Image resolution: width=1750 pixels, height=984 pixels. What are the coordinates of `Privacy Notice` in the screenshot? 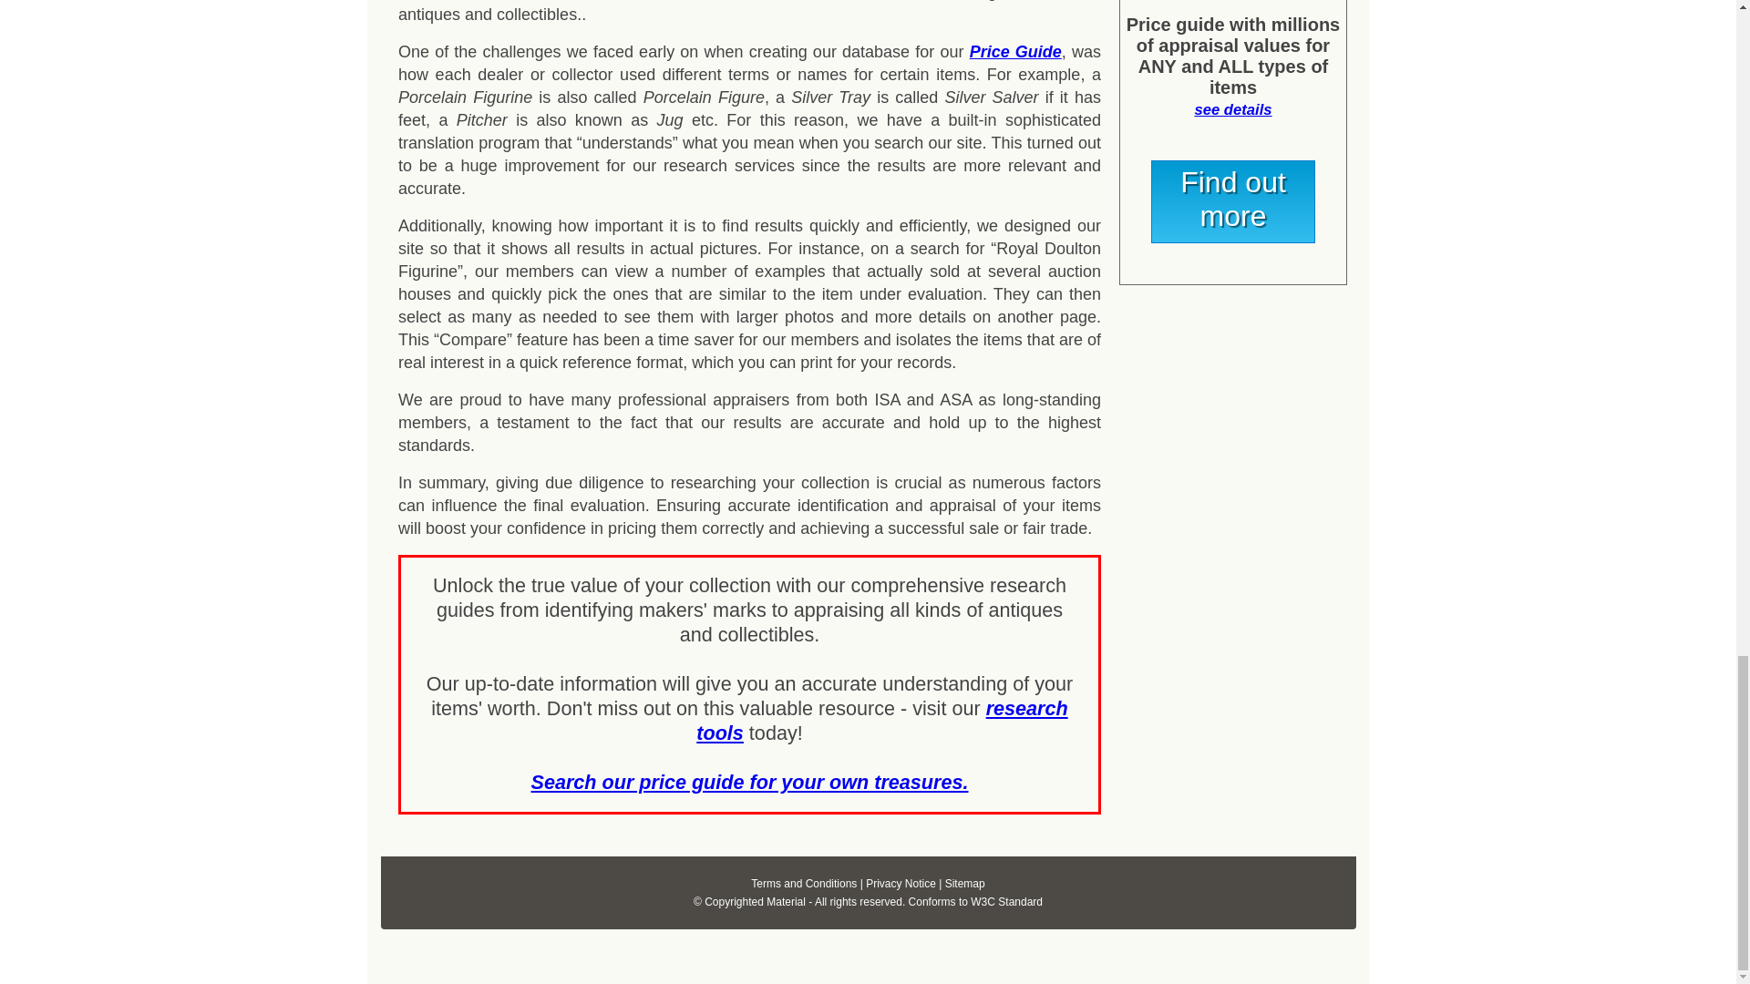 It's located at (901, 884).